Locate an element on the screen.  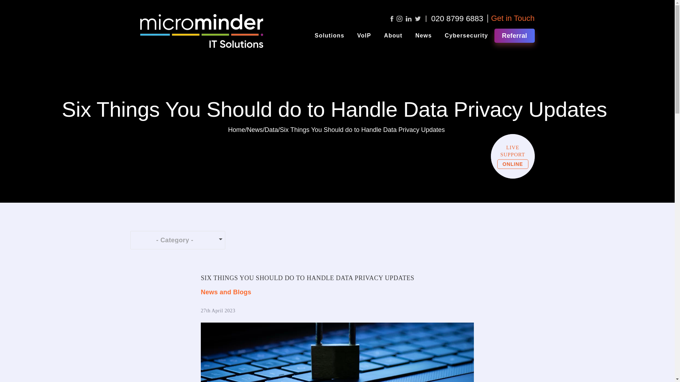
Referral is located at coordinates (514, 35).